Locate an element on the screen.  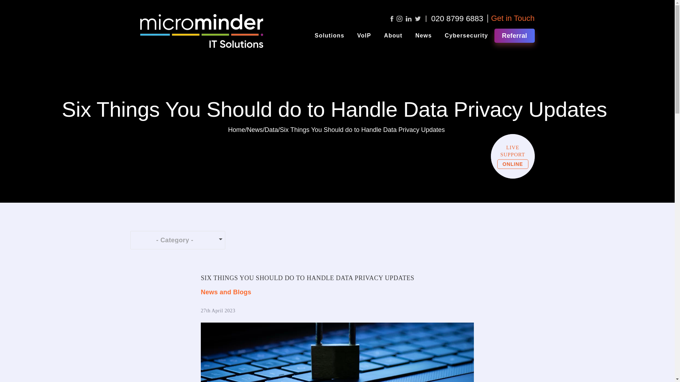
Referral is located at coordinates (514, 35).